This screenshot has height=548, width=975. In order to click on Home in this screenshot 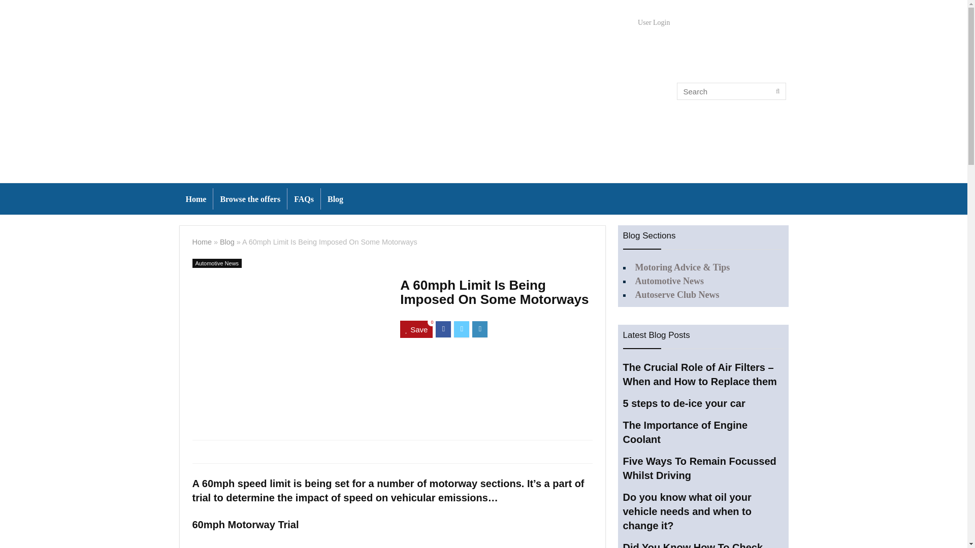, I will do `click(202, 242)`.